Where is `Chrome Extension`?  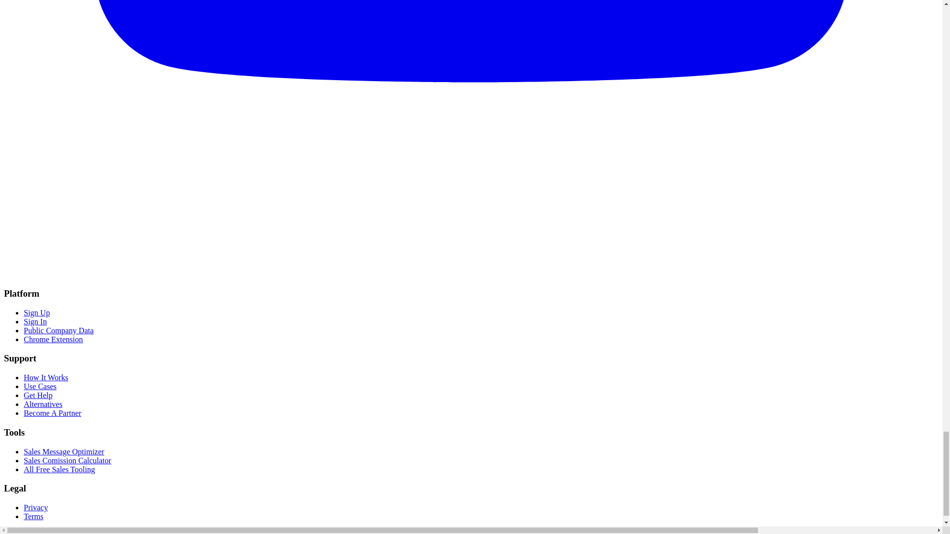
Chrome Extension is located at coordinates (53, 339).